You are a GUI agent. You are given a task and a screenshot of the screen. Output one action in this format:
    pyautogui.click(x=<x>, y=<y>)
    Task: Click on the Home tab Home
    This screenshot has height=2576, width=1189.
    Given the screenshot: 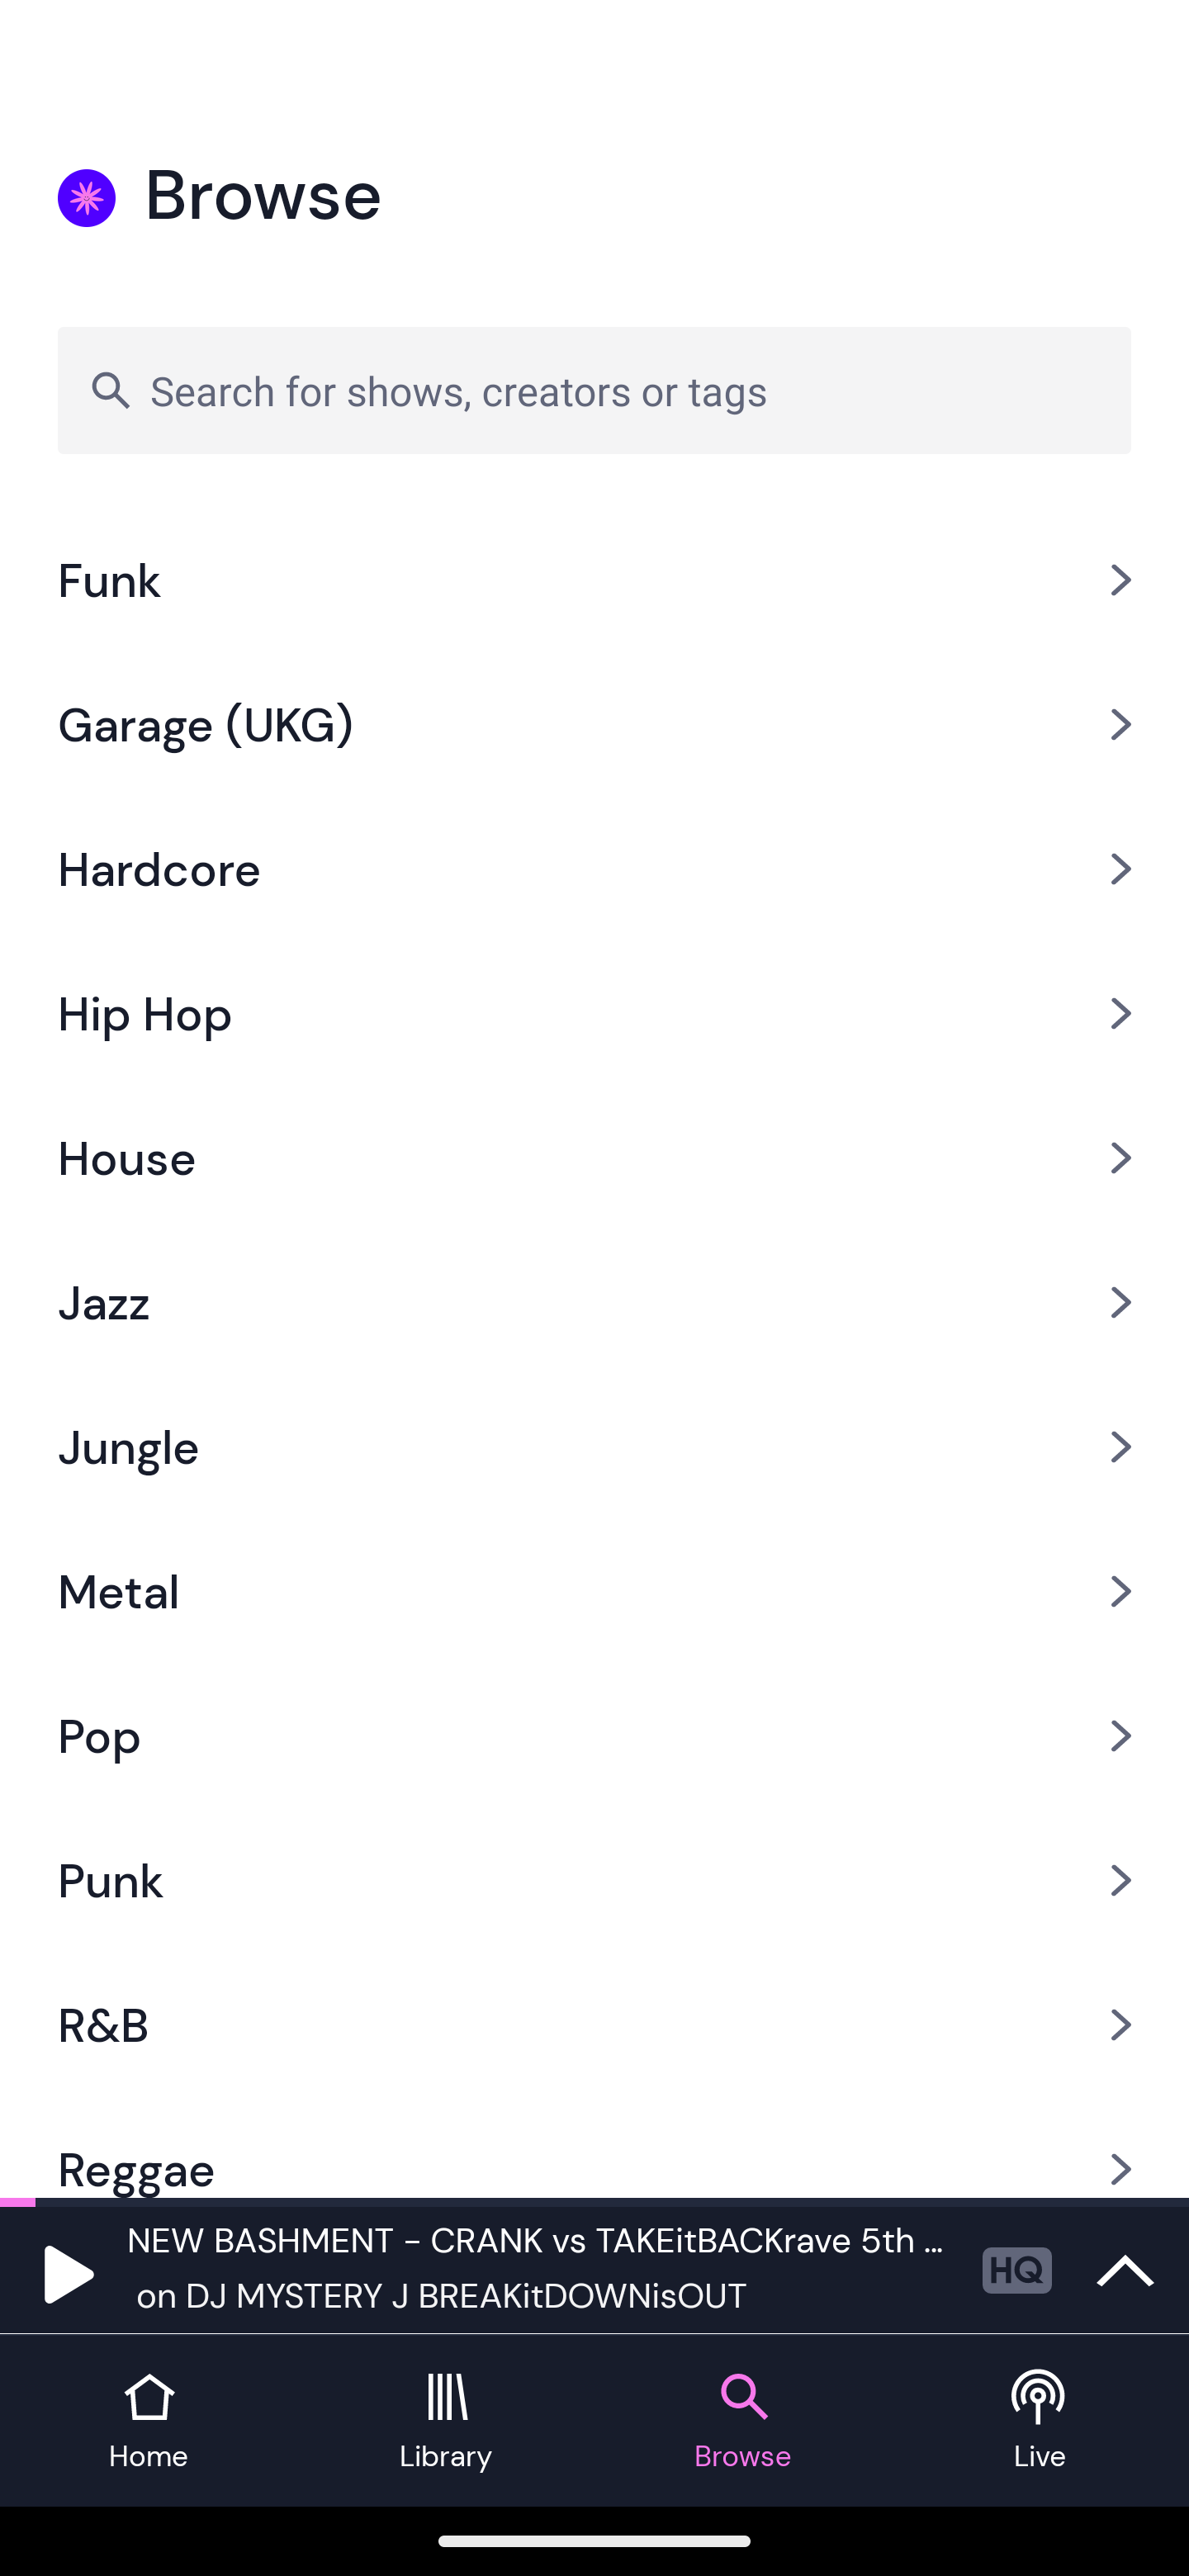 What is the action you would take?
    pyautogui.click(x=149, y=2421)
    